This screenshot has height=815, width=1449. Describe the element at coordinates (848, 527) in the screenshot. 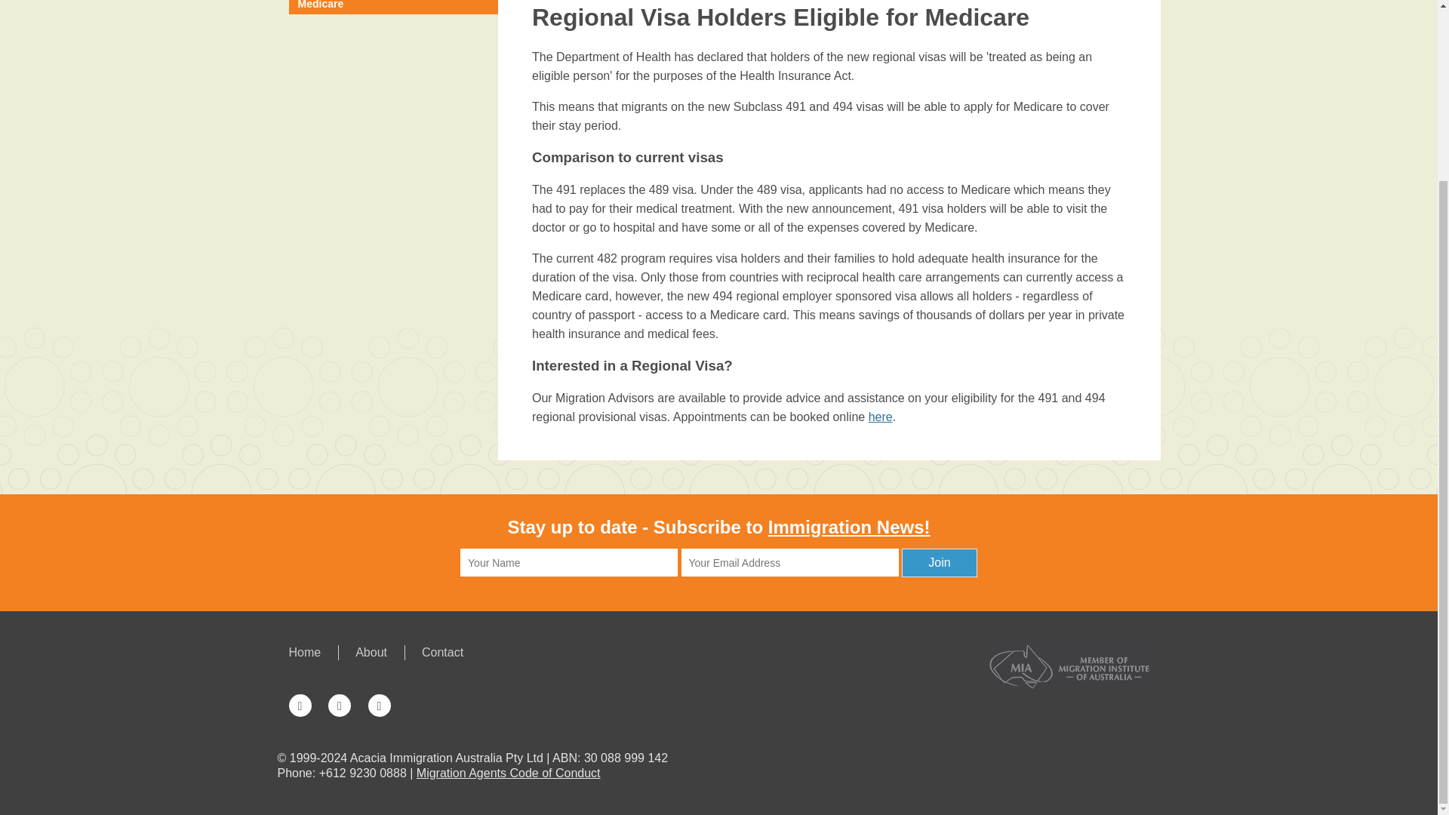

I see `Immigration News!` at that location.